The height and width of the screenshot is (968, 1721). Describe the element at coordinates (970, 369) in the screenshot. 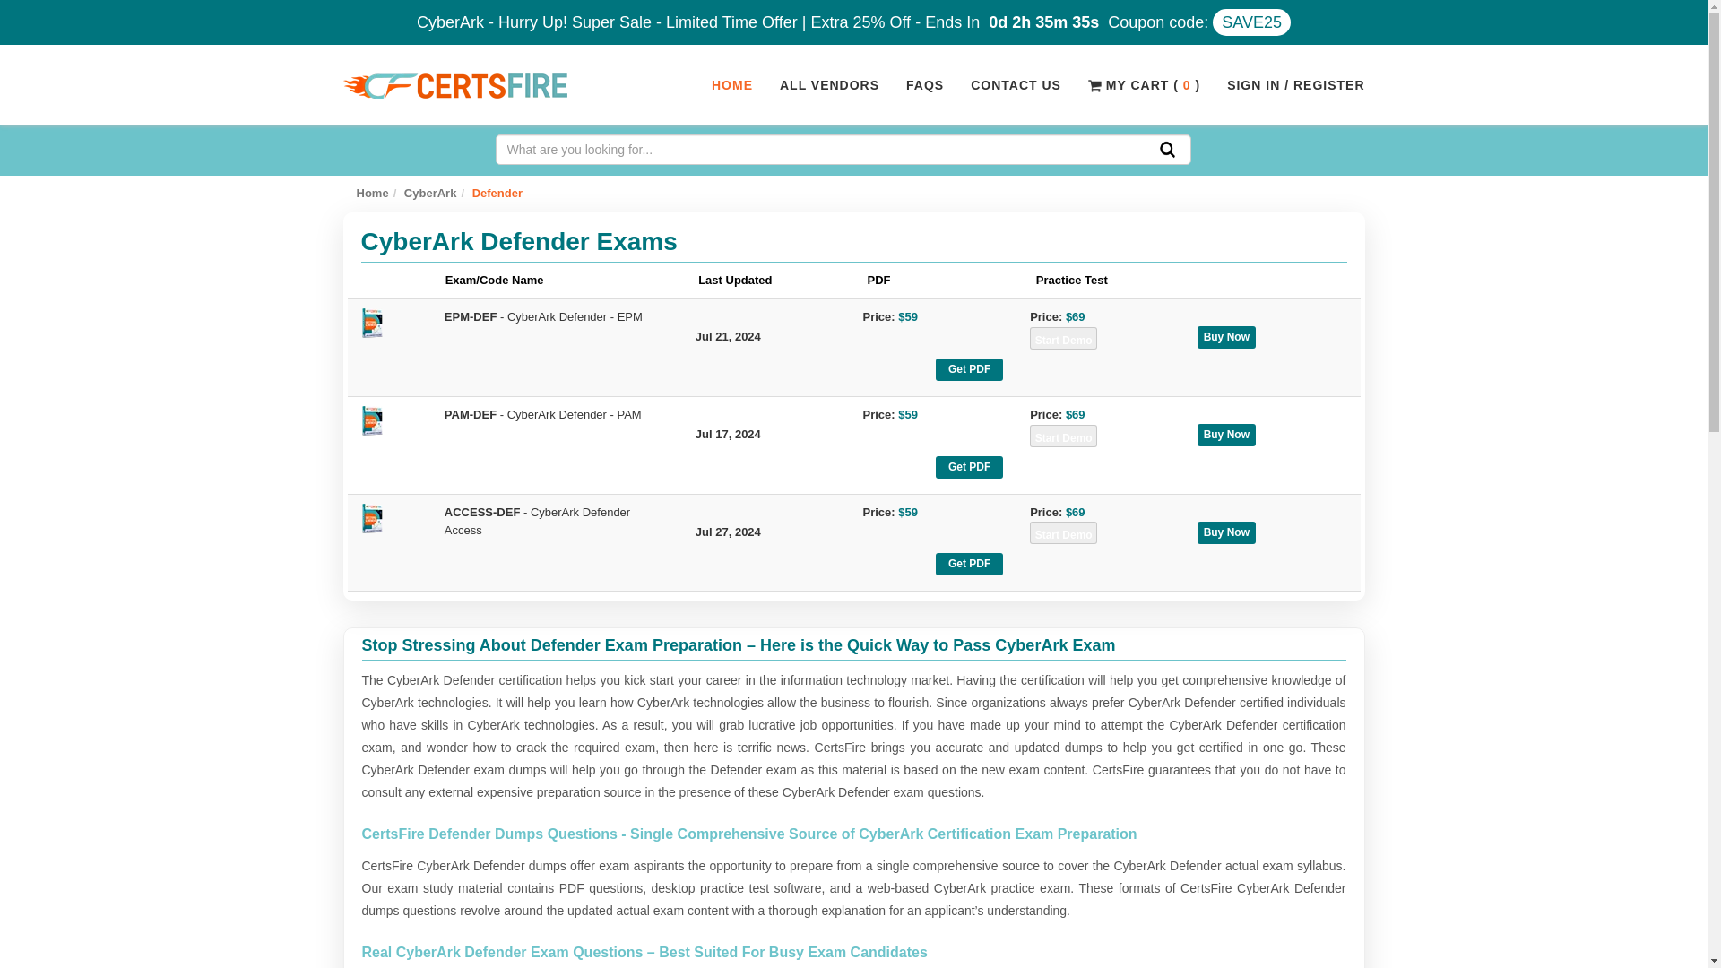

I see `Get PDF` at that location.